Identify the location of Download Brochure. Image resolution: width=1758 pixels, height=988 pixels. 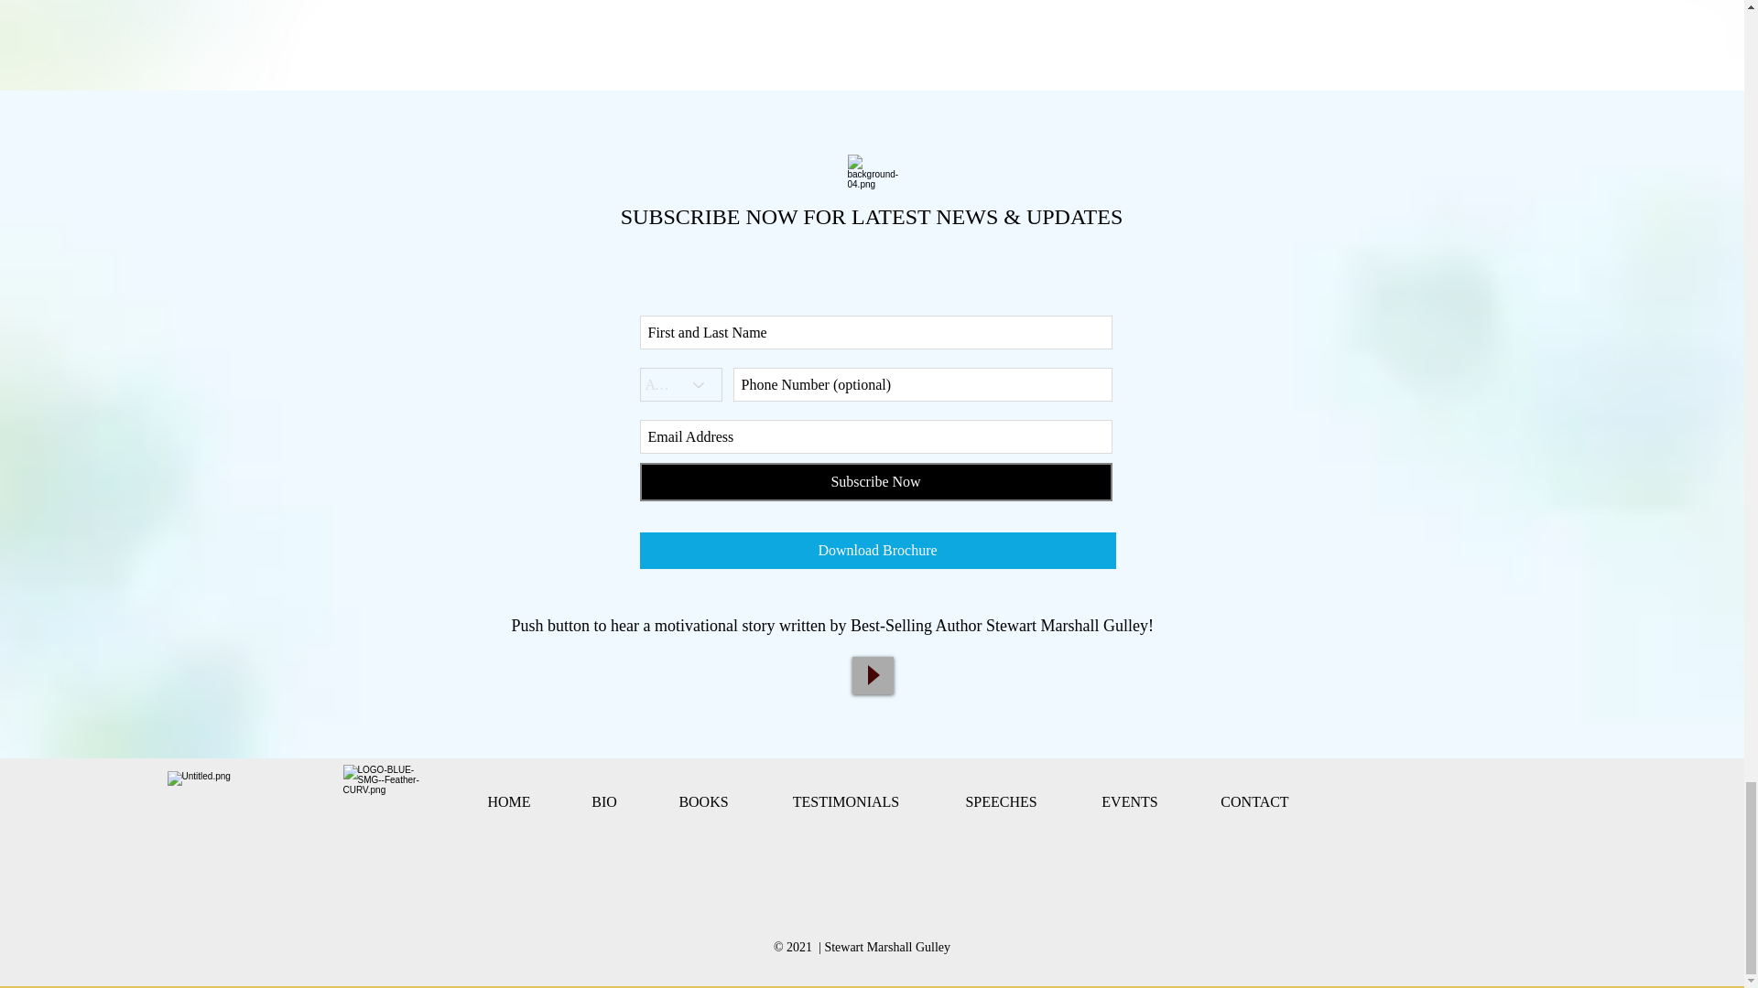
(877, 551).